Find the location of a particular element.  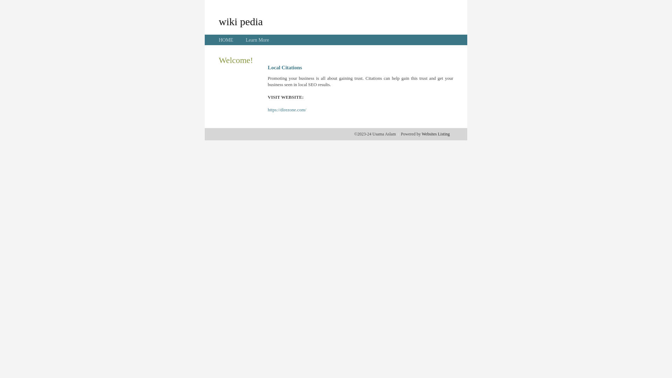

wiki pedia is located at coordinates (241, 21).